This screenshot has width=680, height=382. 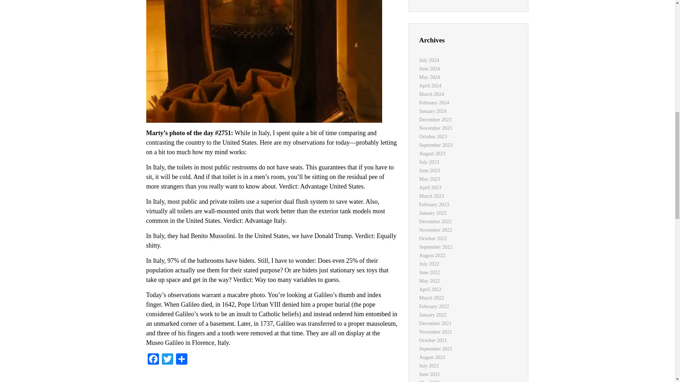 I want to click on Facebook, so click(x=153, y=360).